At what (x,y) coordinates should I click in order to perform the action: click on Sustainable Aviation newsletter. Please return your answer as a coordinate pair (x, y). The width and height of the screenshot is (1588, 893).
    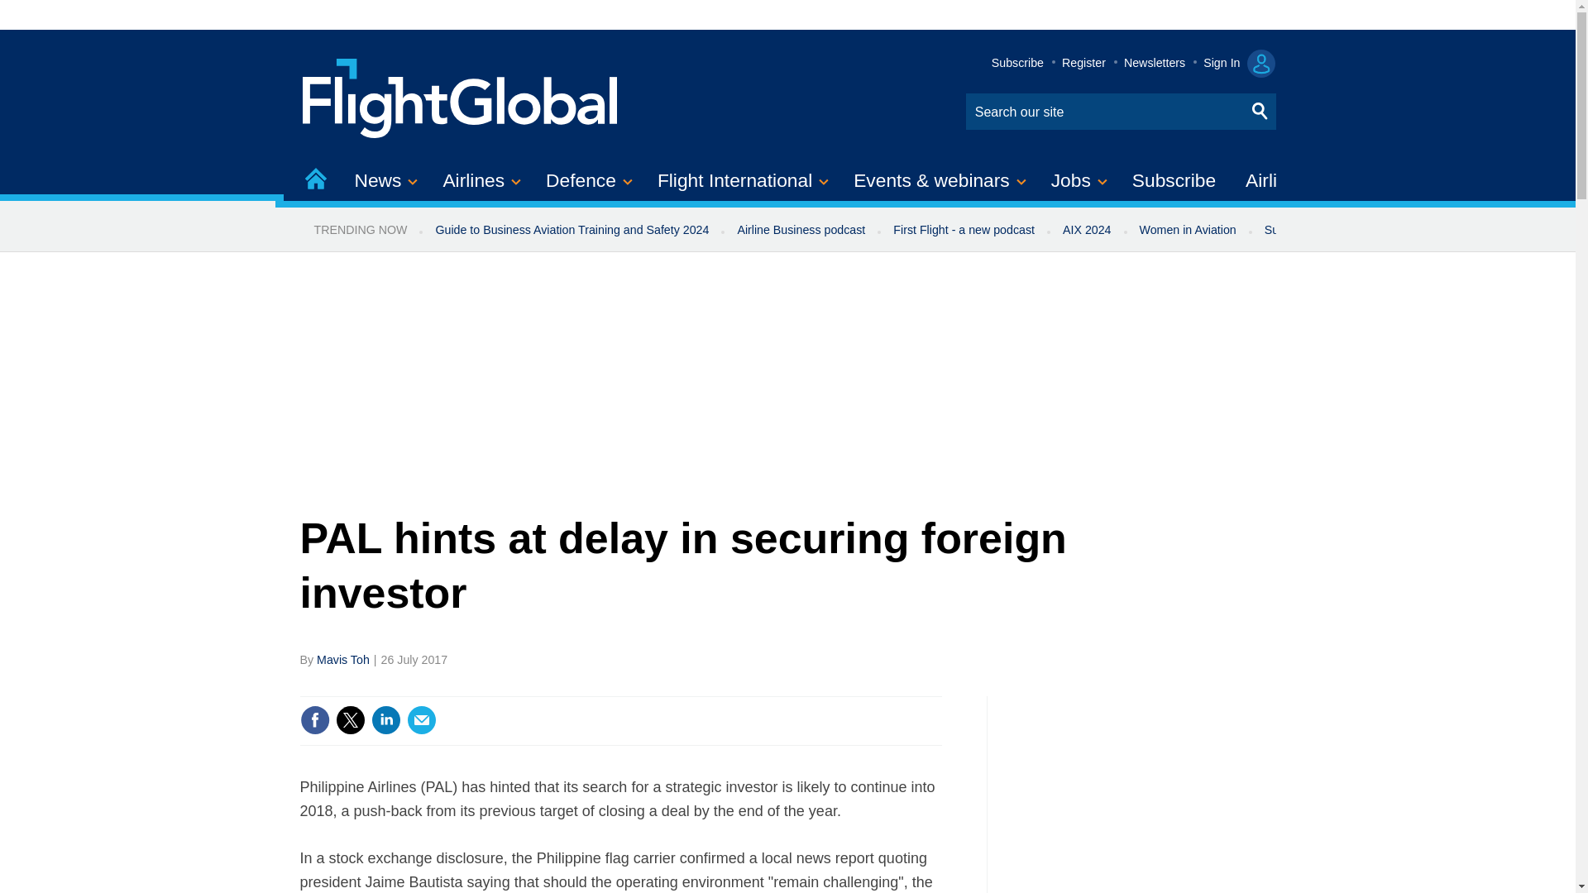
    Looking at the image, I should click on (1346, 230).